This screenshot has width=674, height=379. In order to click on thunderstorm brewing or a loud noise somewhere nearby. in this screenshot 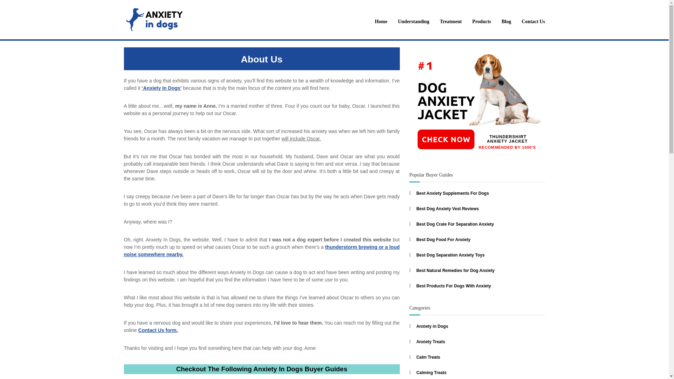, I will do `click(261, 251)`.